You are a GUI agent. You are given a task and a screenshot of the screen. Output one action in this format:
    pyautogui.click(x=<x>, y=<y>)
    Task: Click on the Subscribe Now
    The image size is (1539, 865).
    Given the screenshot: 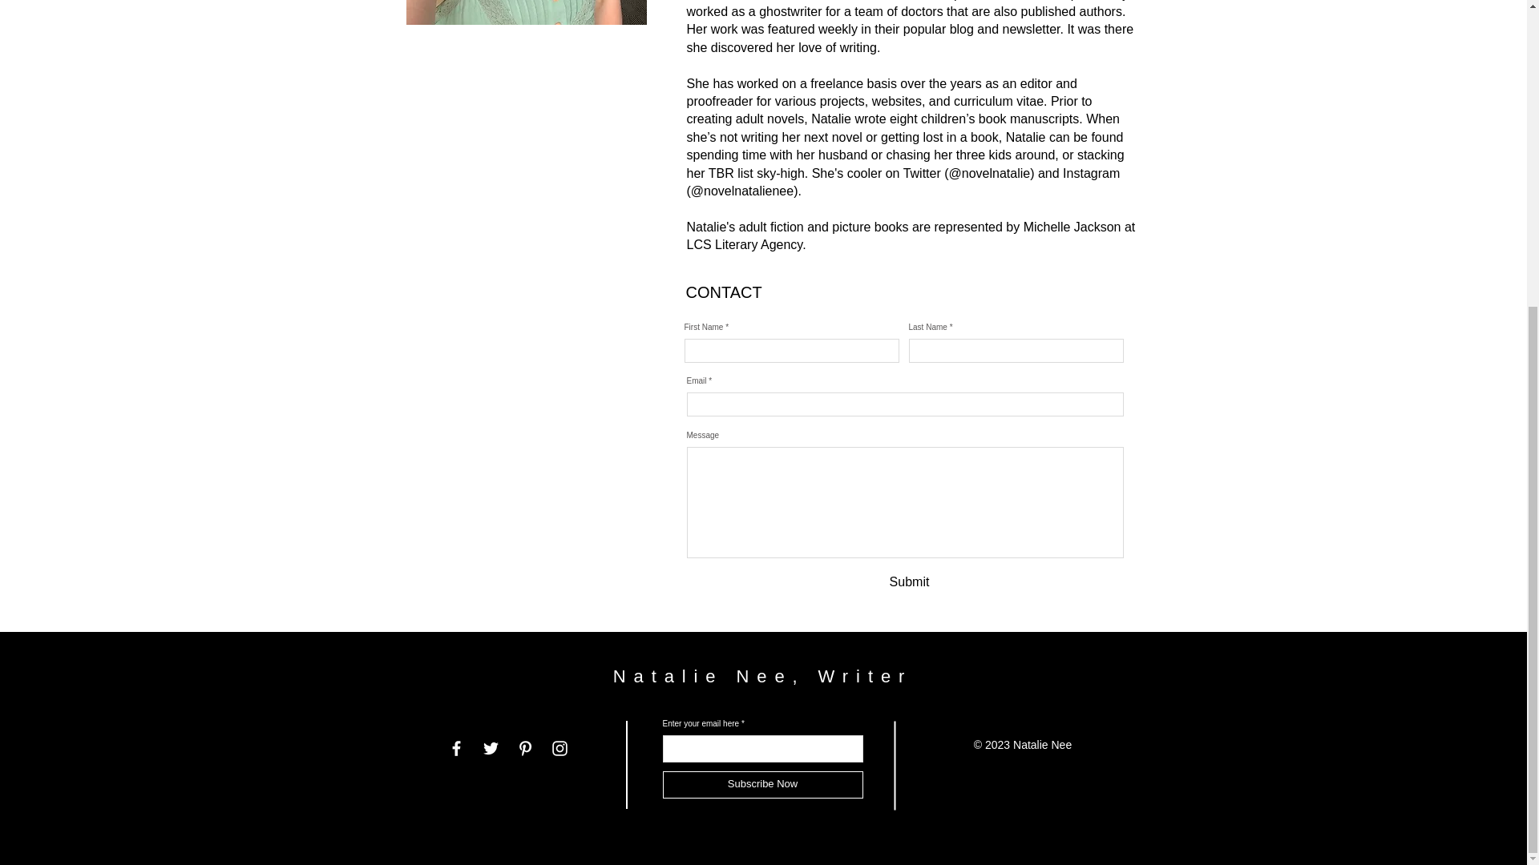 What is the action you would take?
    pyautogui.click(x=761, y=785)
    